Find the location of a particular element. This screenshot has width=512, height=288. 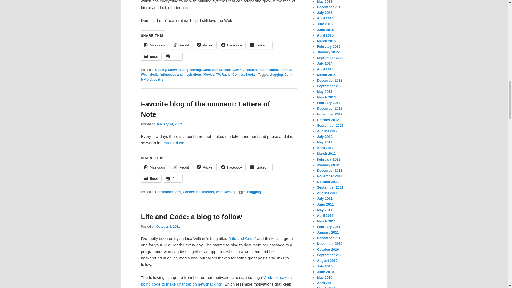

Click to share on LinkedIn is located at coordinates (260, 45).